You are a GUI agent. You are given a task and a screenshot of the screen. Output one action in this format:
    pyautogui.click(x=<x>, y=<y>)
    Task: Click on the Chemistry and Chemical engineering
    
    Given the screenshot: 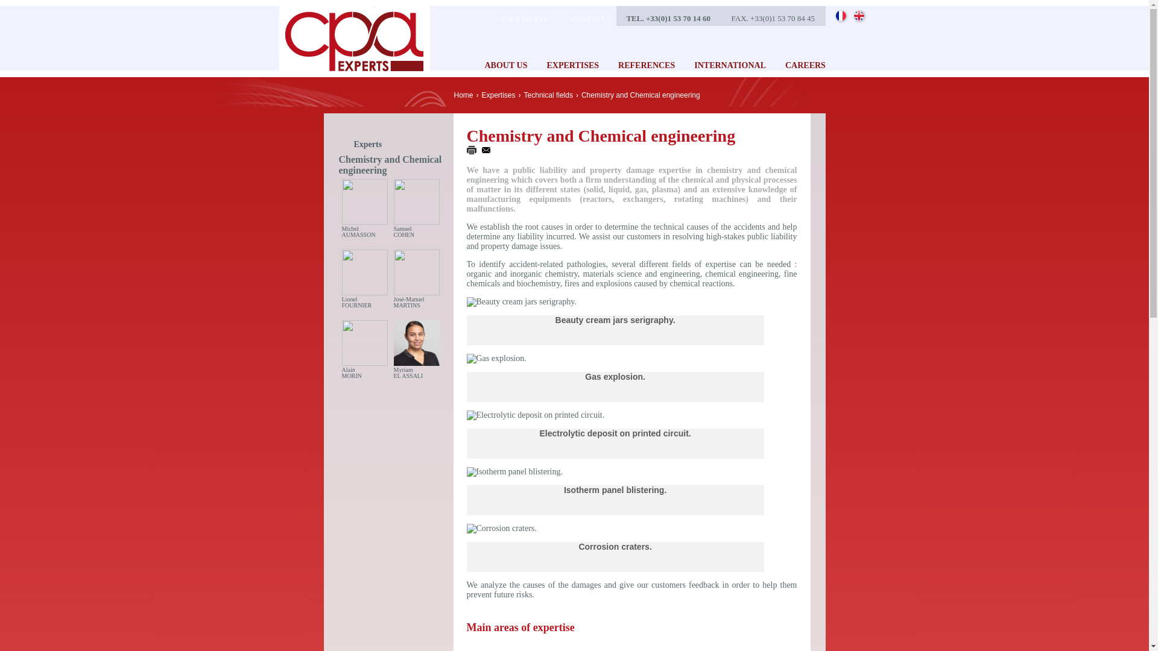 What is the action you would take?
    pyautogui.click(x=505, y=65)
    